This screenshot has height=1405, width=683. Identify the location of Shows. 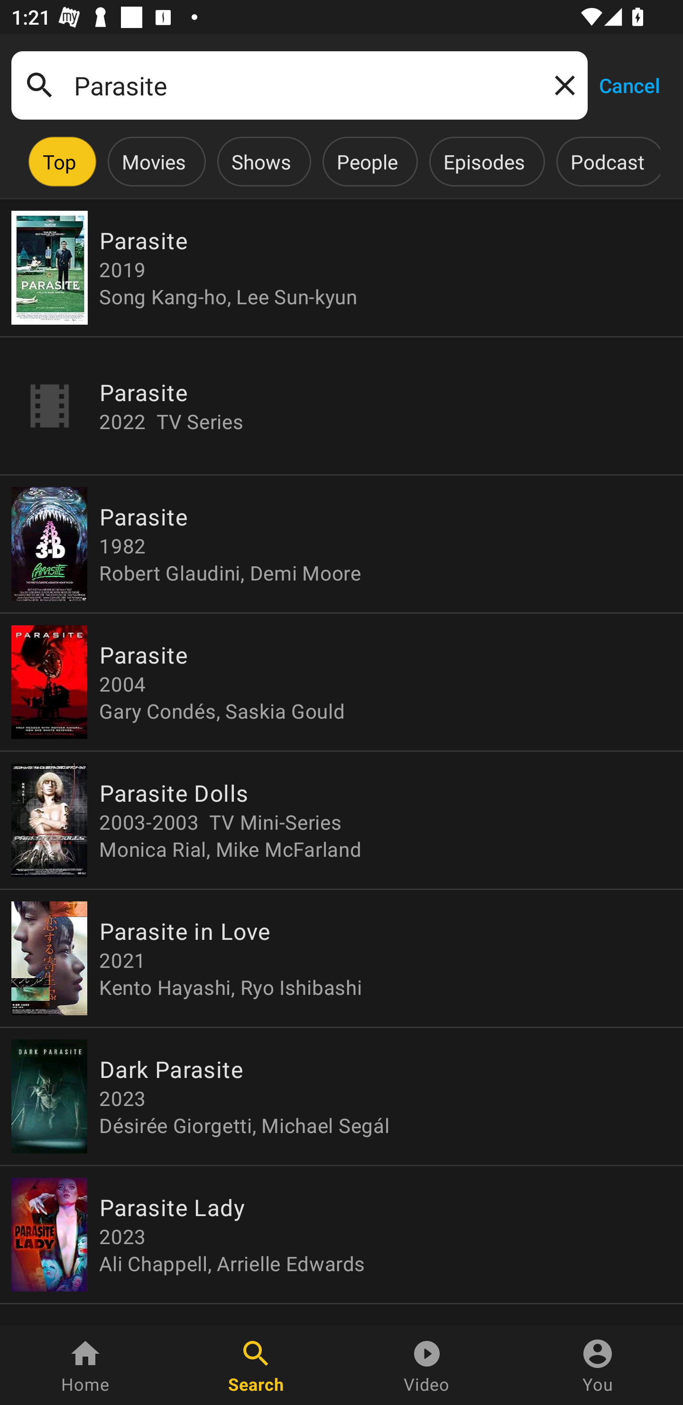
(261, 161).